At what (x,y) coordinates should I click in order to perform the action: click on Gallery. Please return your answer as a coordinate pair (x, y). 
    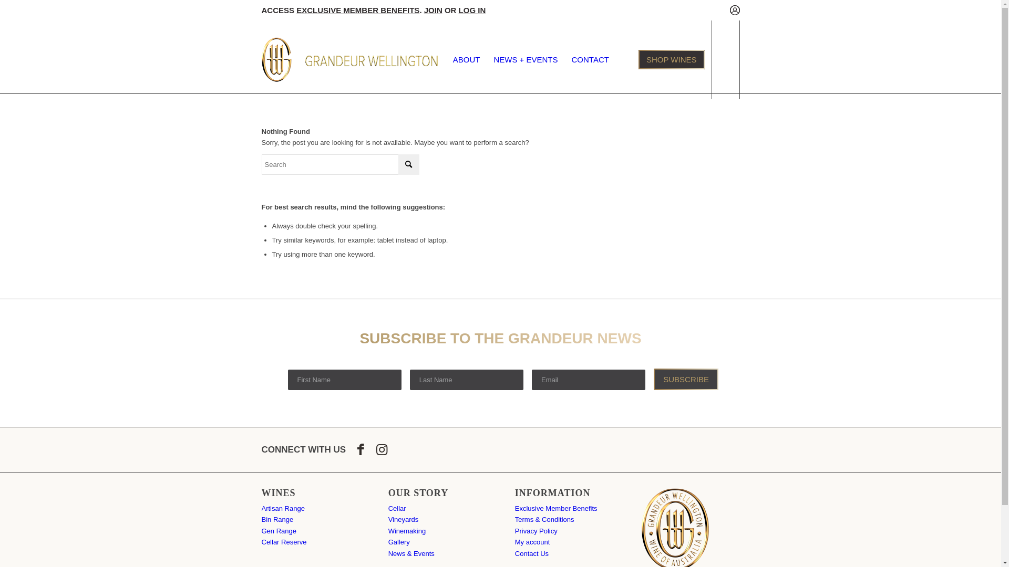
    Looking at the image, I should click on (399, 542).